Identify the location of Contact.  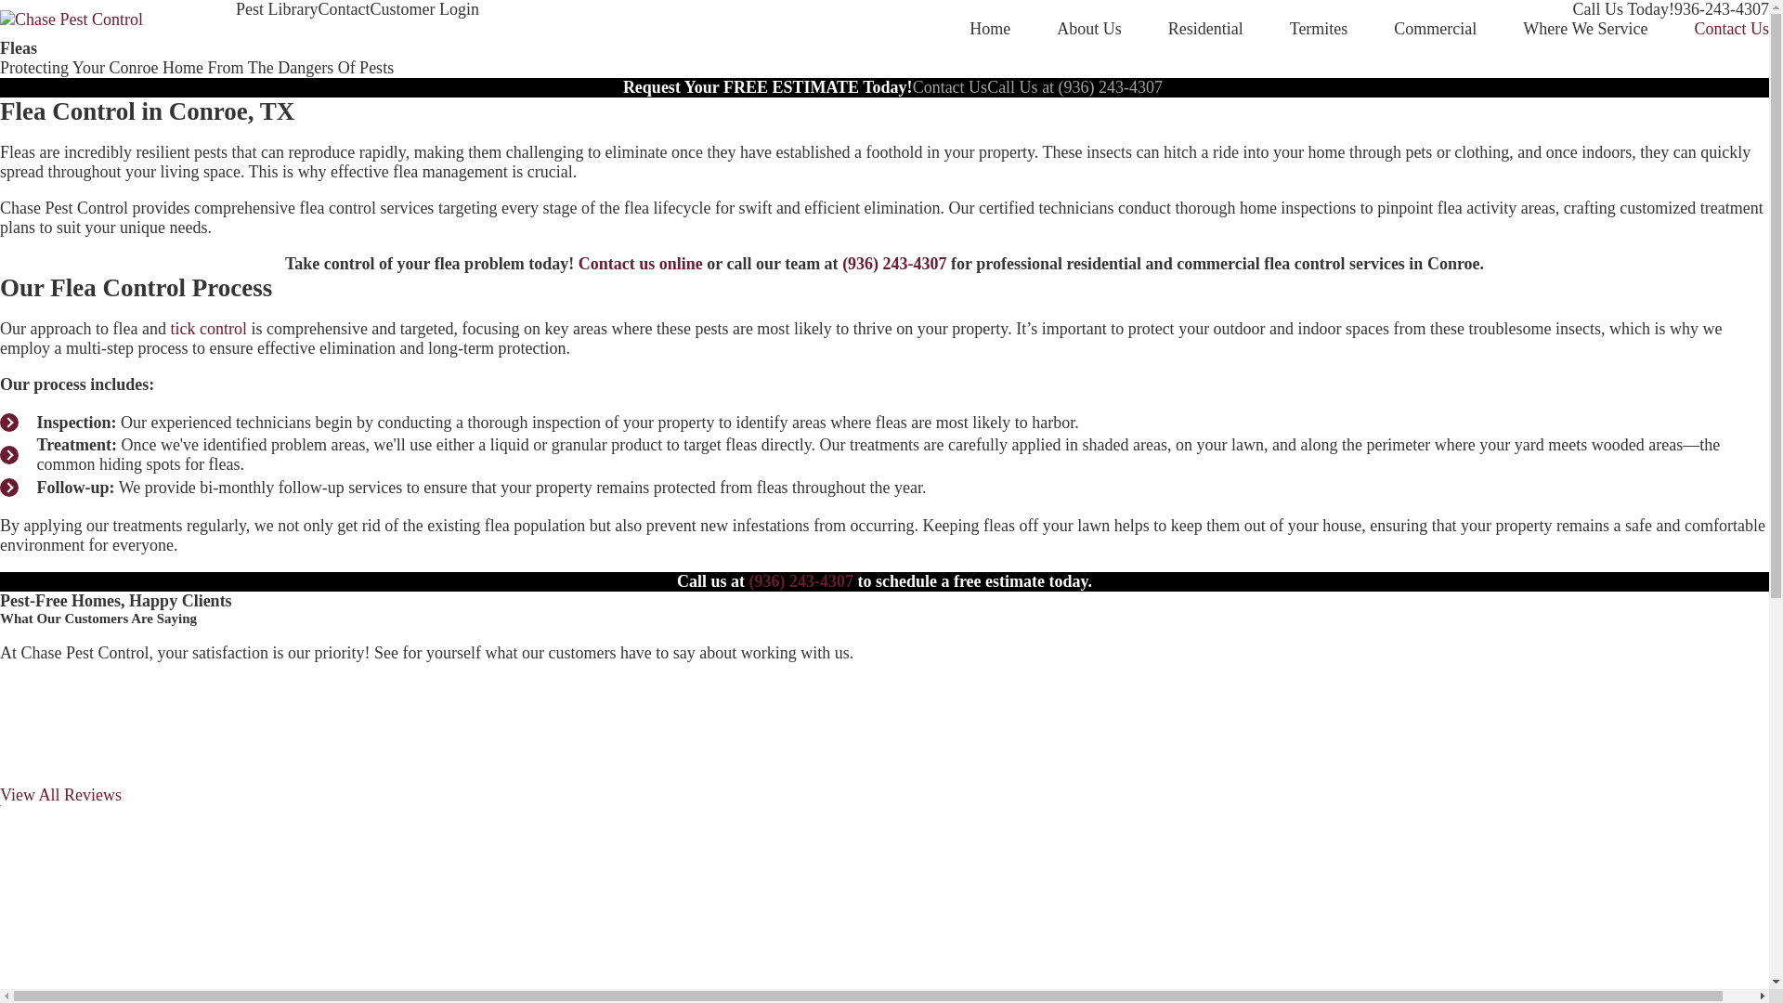
(343, 9).